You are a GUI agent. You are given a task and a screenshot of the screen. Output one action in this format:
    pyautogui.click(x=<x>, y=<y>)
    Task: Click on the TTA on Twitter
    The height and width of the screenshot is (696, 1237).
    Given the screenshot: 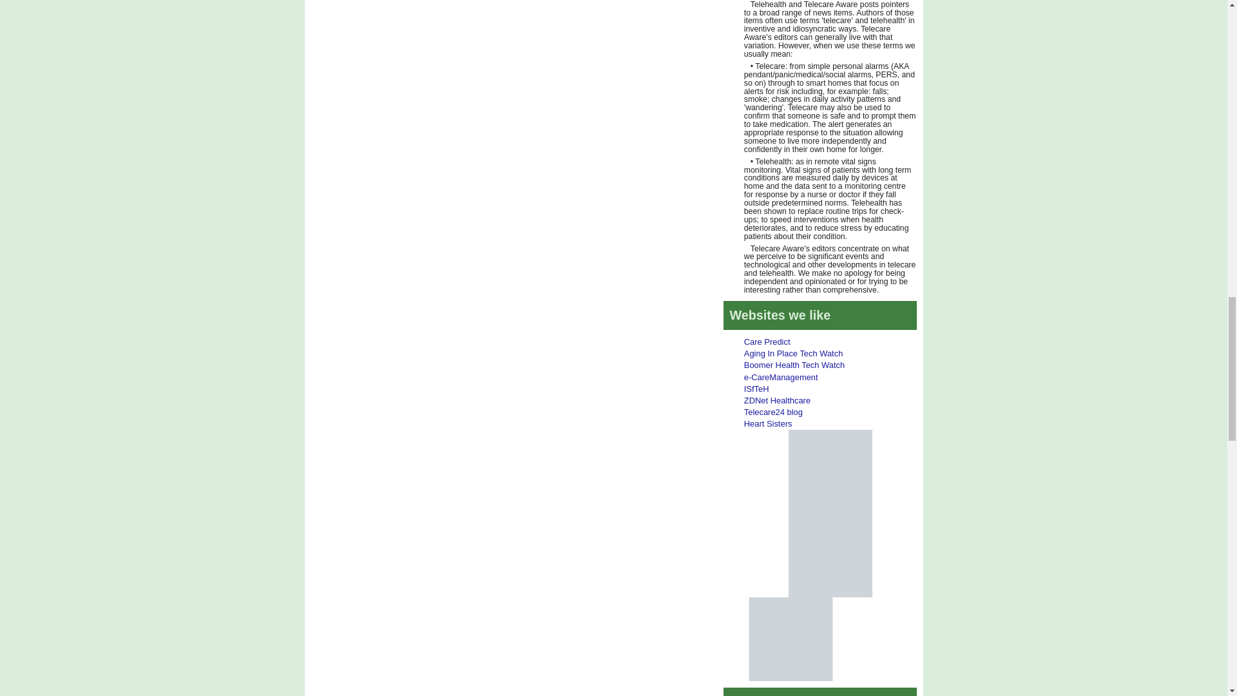 What is the action you would take?
    pyautogui.click(x=830, y=470)
    